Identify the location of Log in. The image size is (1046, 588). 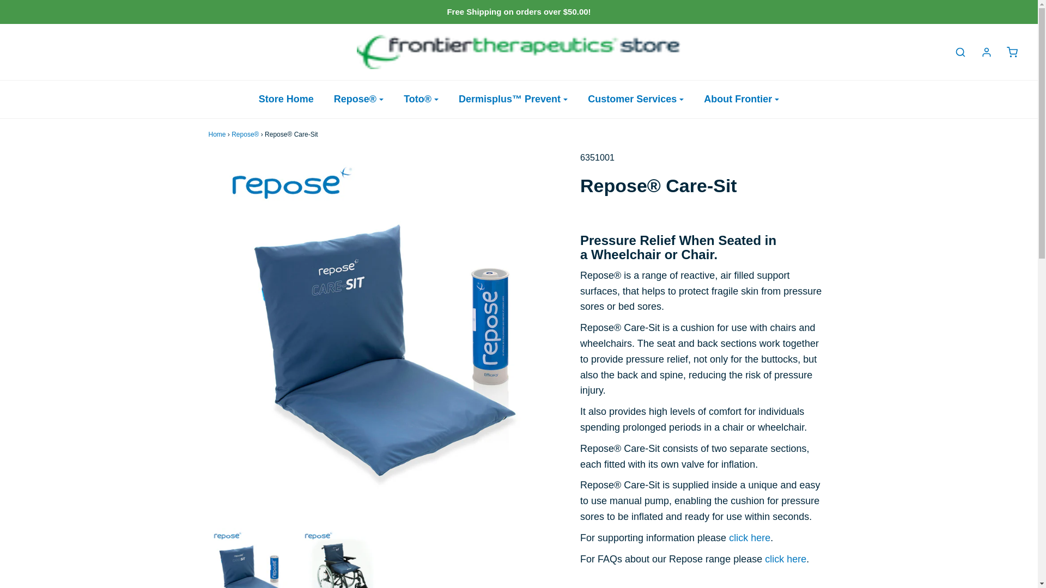
(981, 52).